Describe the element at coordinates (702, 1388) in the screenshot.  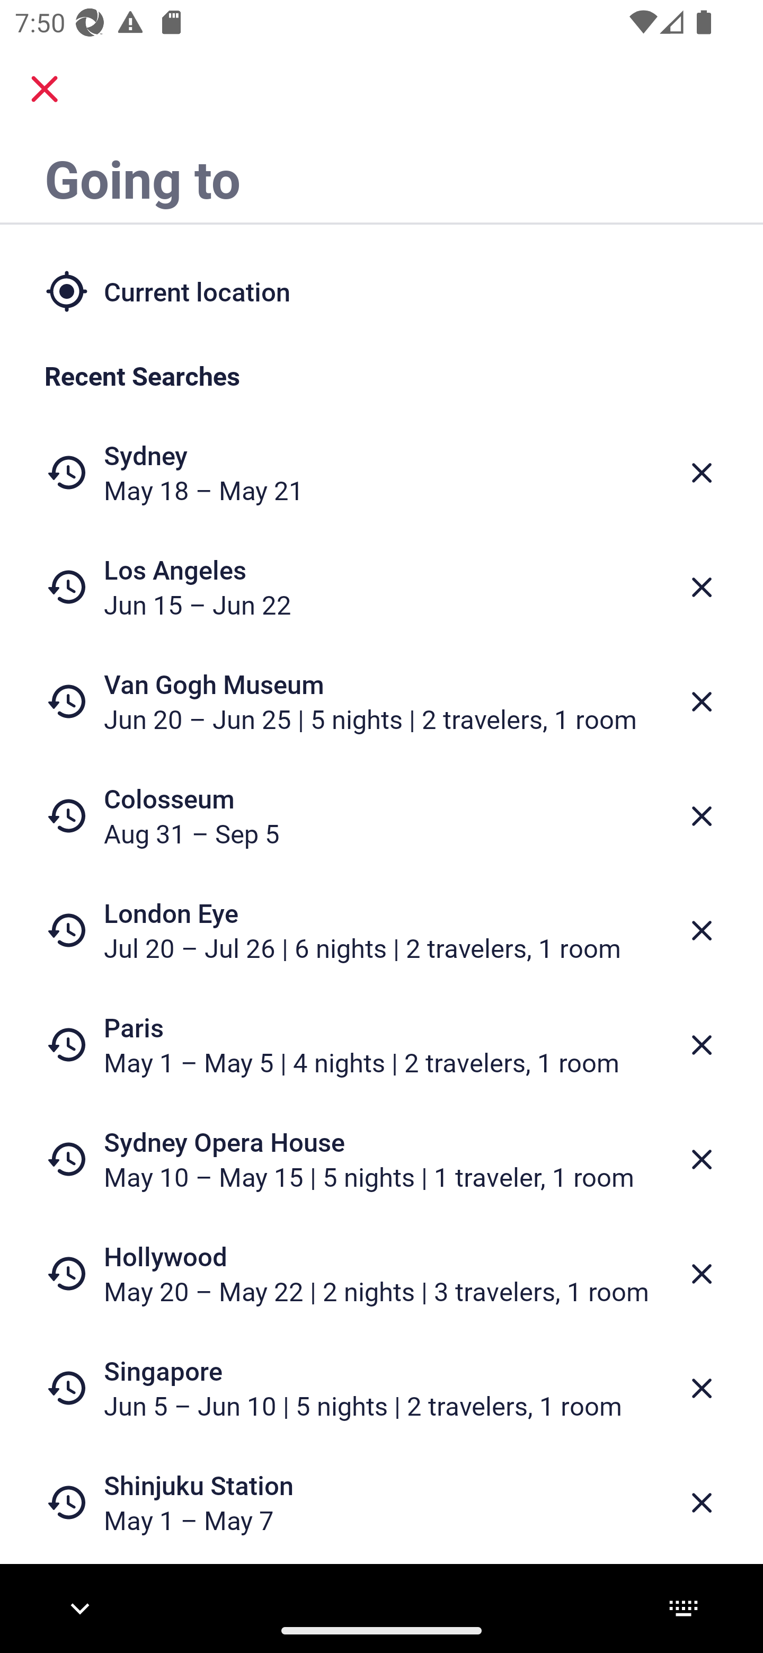
I see `Delete from recent searches` at that location.